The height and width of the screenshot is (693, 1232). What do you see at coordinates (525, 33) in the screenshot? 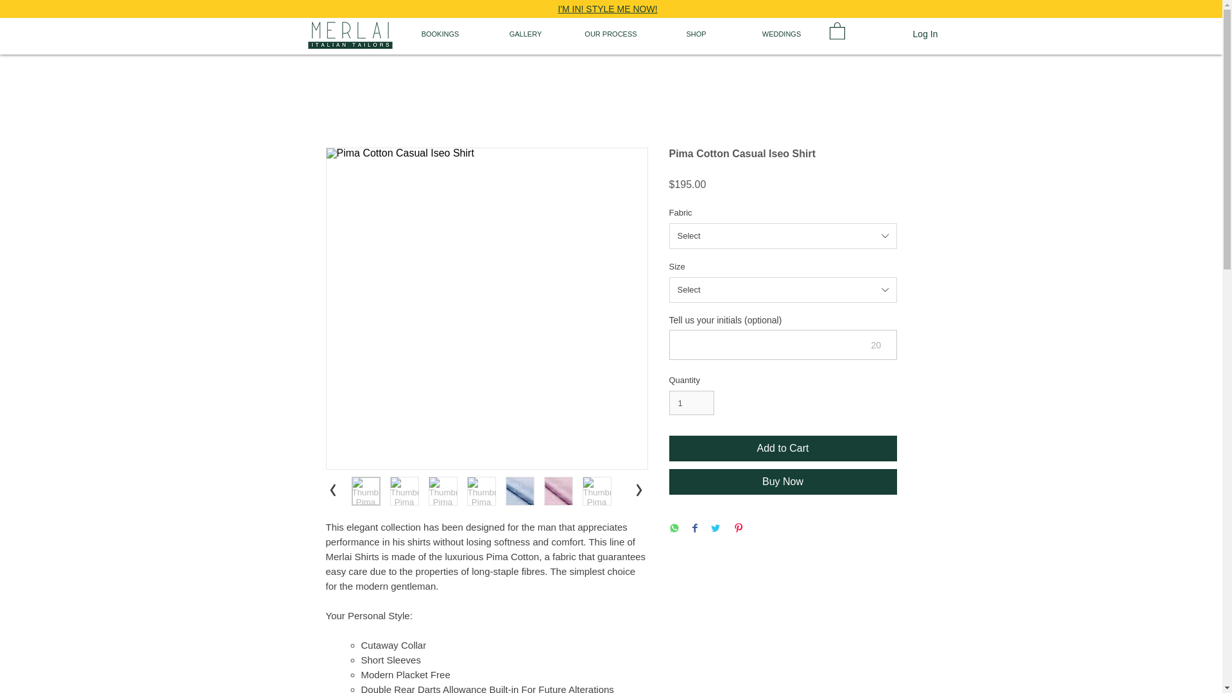
I see `GALLERY` at bounding box center [525, 33].